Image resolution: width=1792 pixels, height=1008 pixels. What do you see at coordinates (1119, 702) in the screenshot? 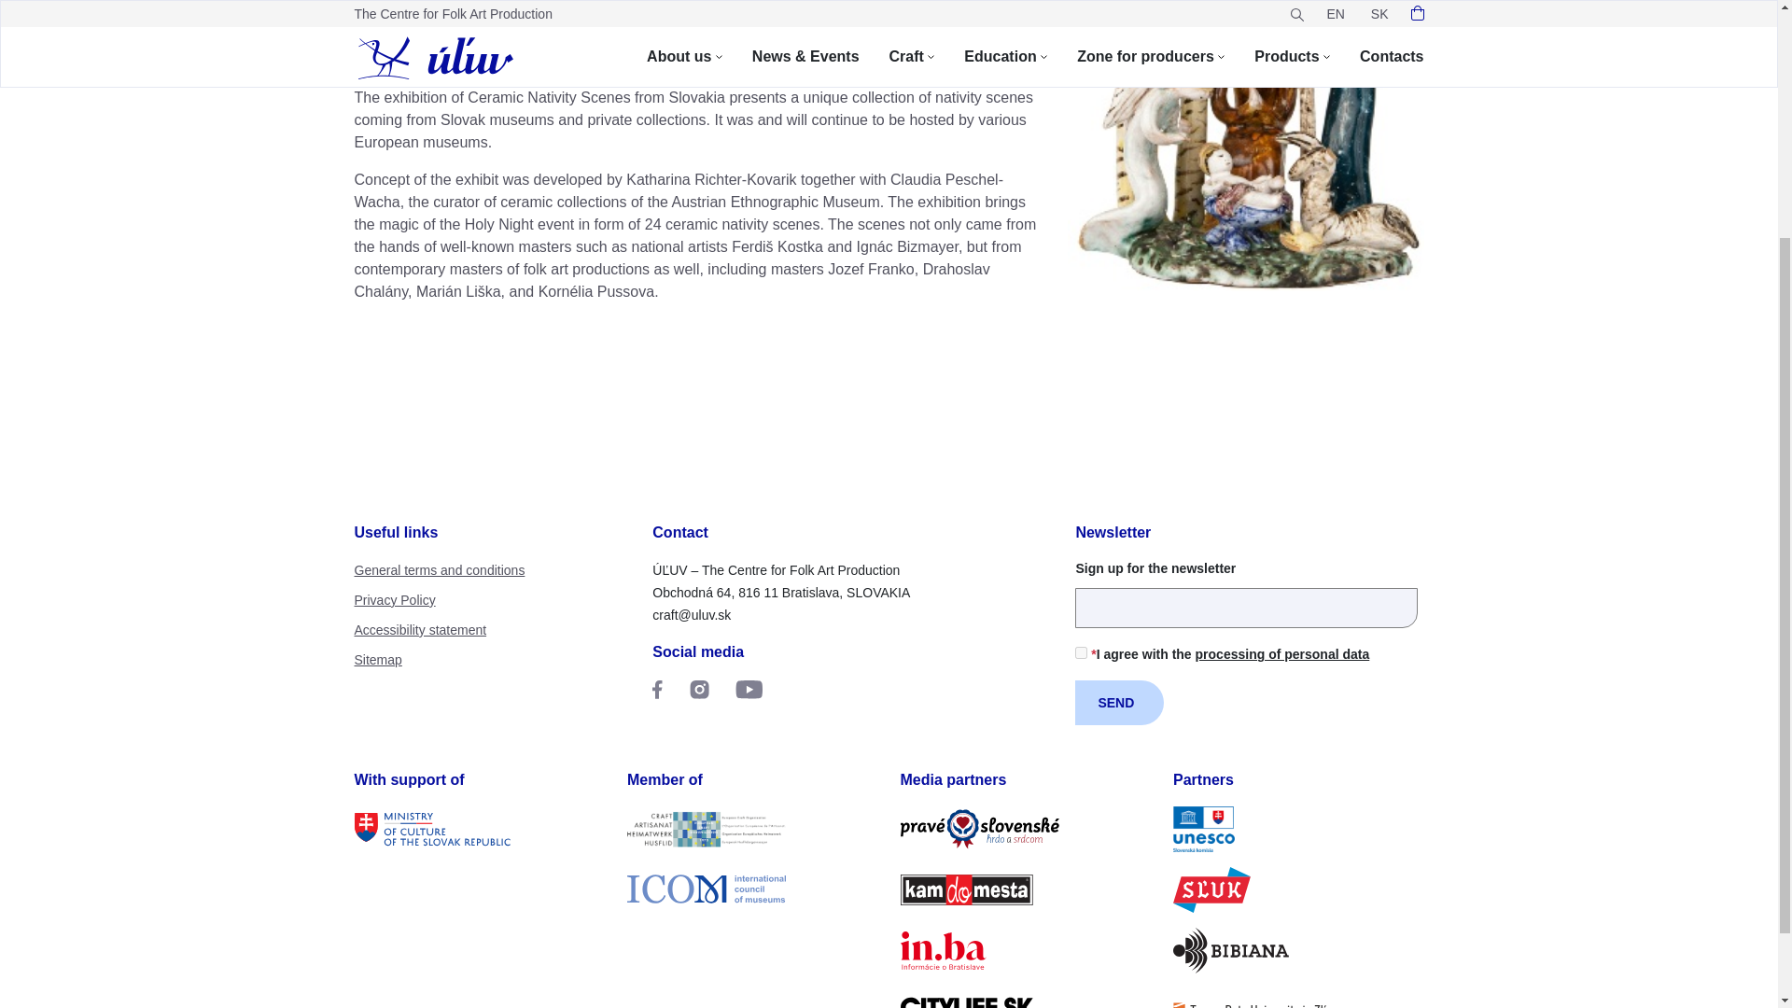
I see `Send` at bounding box center [1119, 702].